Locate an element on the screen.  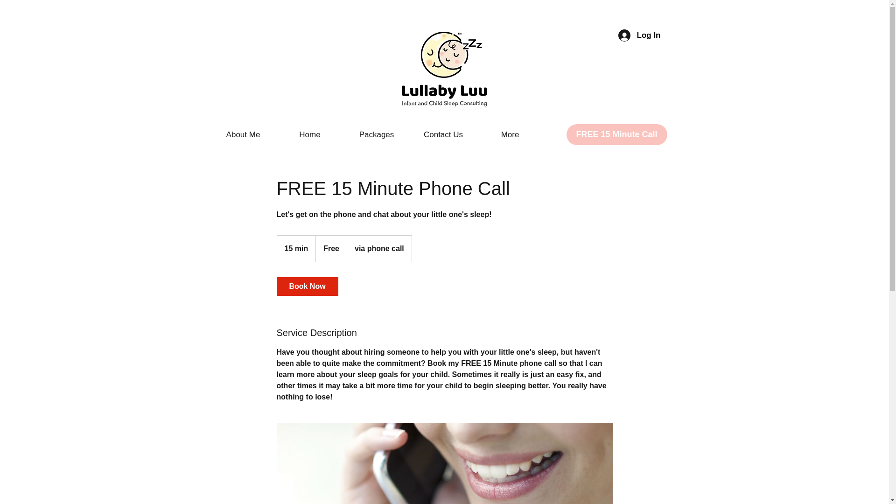
FREE 15 Minute Call is located at coordinates (617, 134).